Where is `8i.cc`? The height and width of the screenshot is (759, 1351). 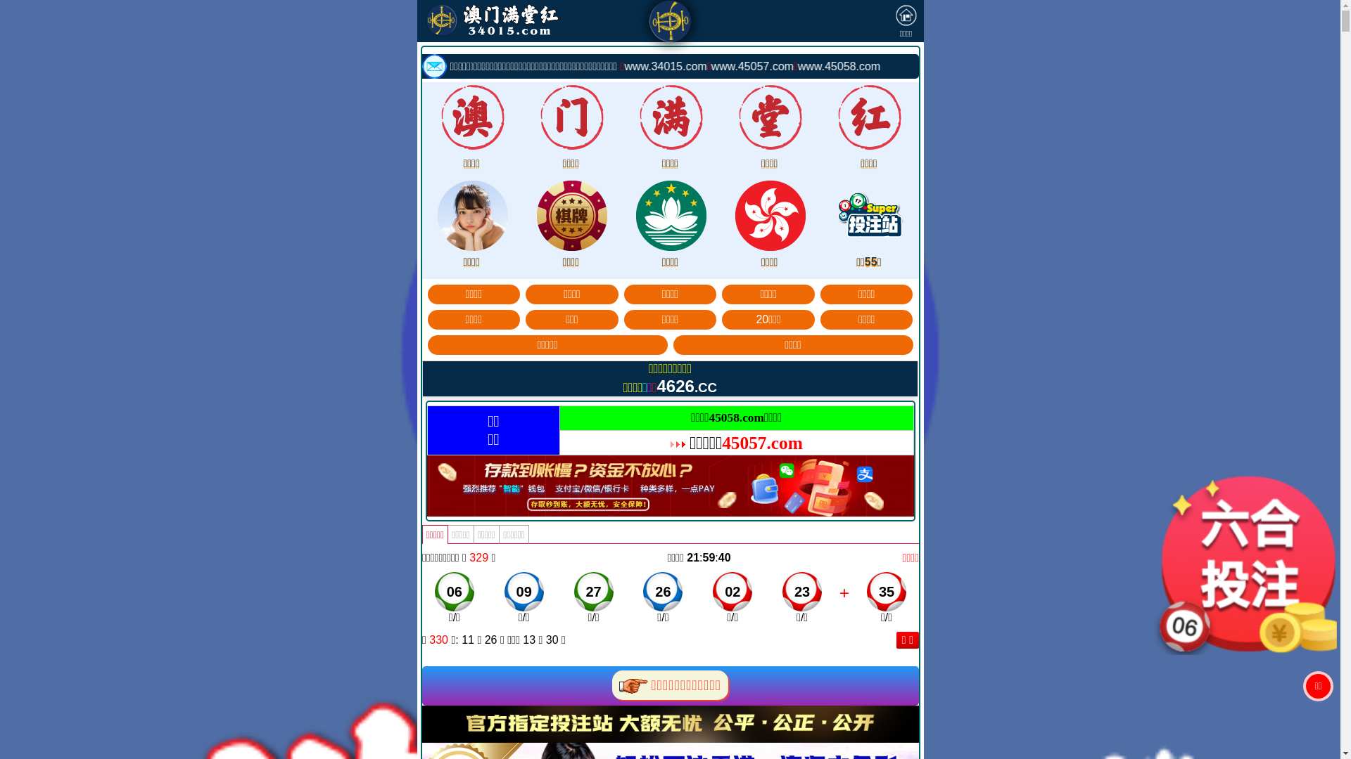
8i.cc is located at coordinates (611, 448).